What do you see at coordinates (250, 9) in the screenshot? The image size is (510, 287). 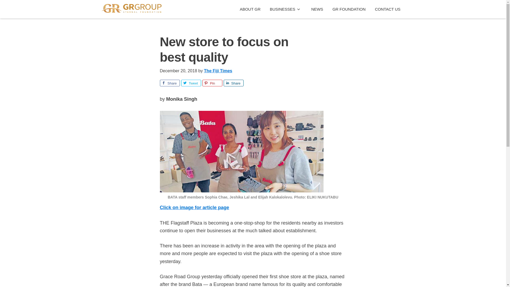 I see `ABOUT GR` at bounding box center [250, 9].